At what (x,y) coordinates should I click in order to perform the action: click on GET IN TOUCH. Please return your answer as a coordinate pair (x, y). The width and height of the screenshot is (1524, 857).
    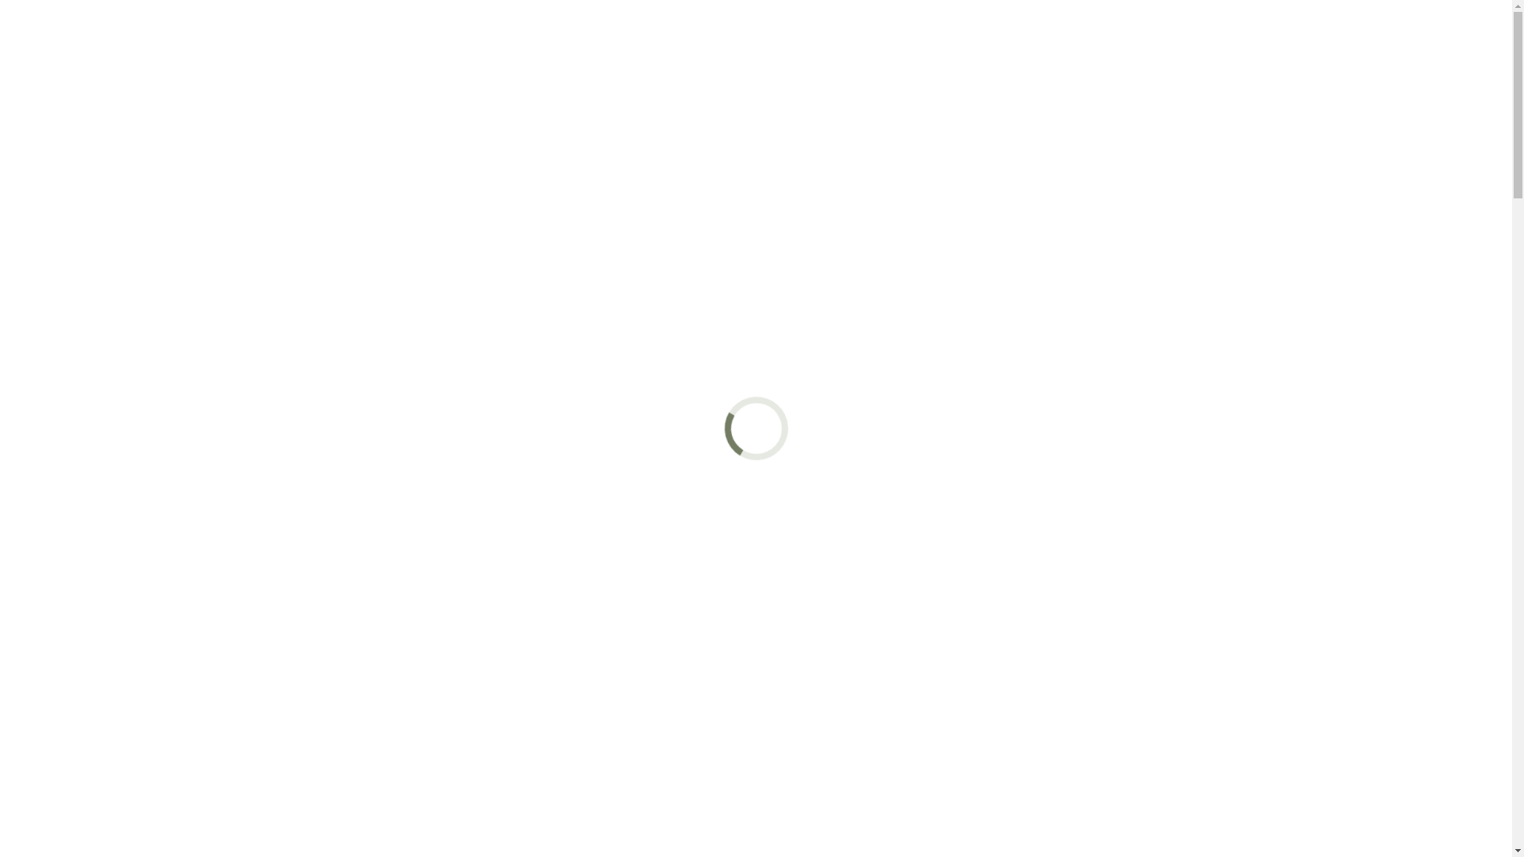
    Looking at the image, I should click on (1162, 36).